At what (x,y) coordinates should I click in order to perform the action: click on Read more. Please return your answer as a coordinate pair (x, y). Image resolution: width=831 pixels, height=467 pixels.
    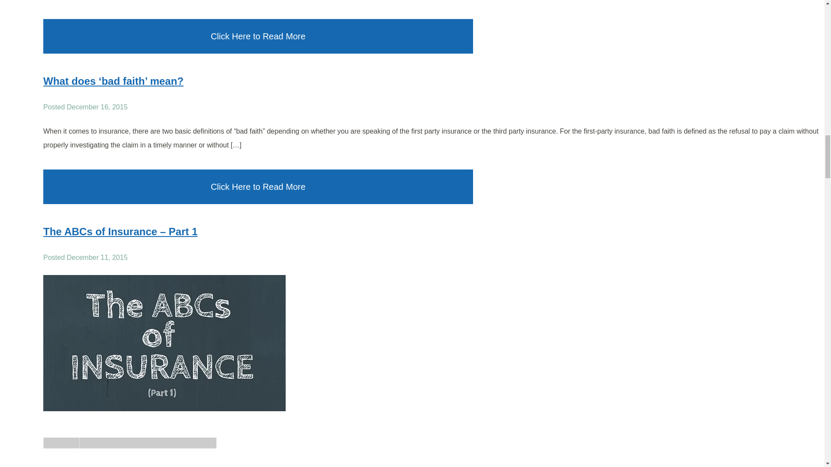
    Looking at the image, I should click on (113, 80).